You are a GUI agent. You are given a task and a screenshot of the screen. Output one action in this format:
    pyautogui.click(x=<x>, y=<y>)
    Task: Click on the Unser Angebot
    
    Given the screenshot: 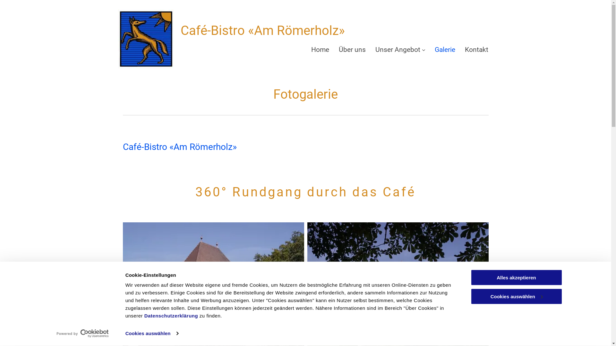 What is the action you would take?
    pyautogui.click(x=400, y=50)
    